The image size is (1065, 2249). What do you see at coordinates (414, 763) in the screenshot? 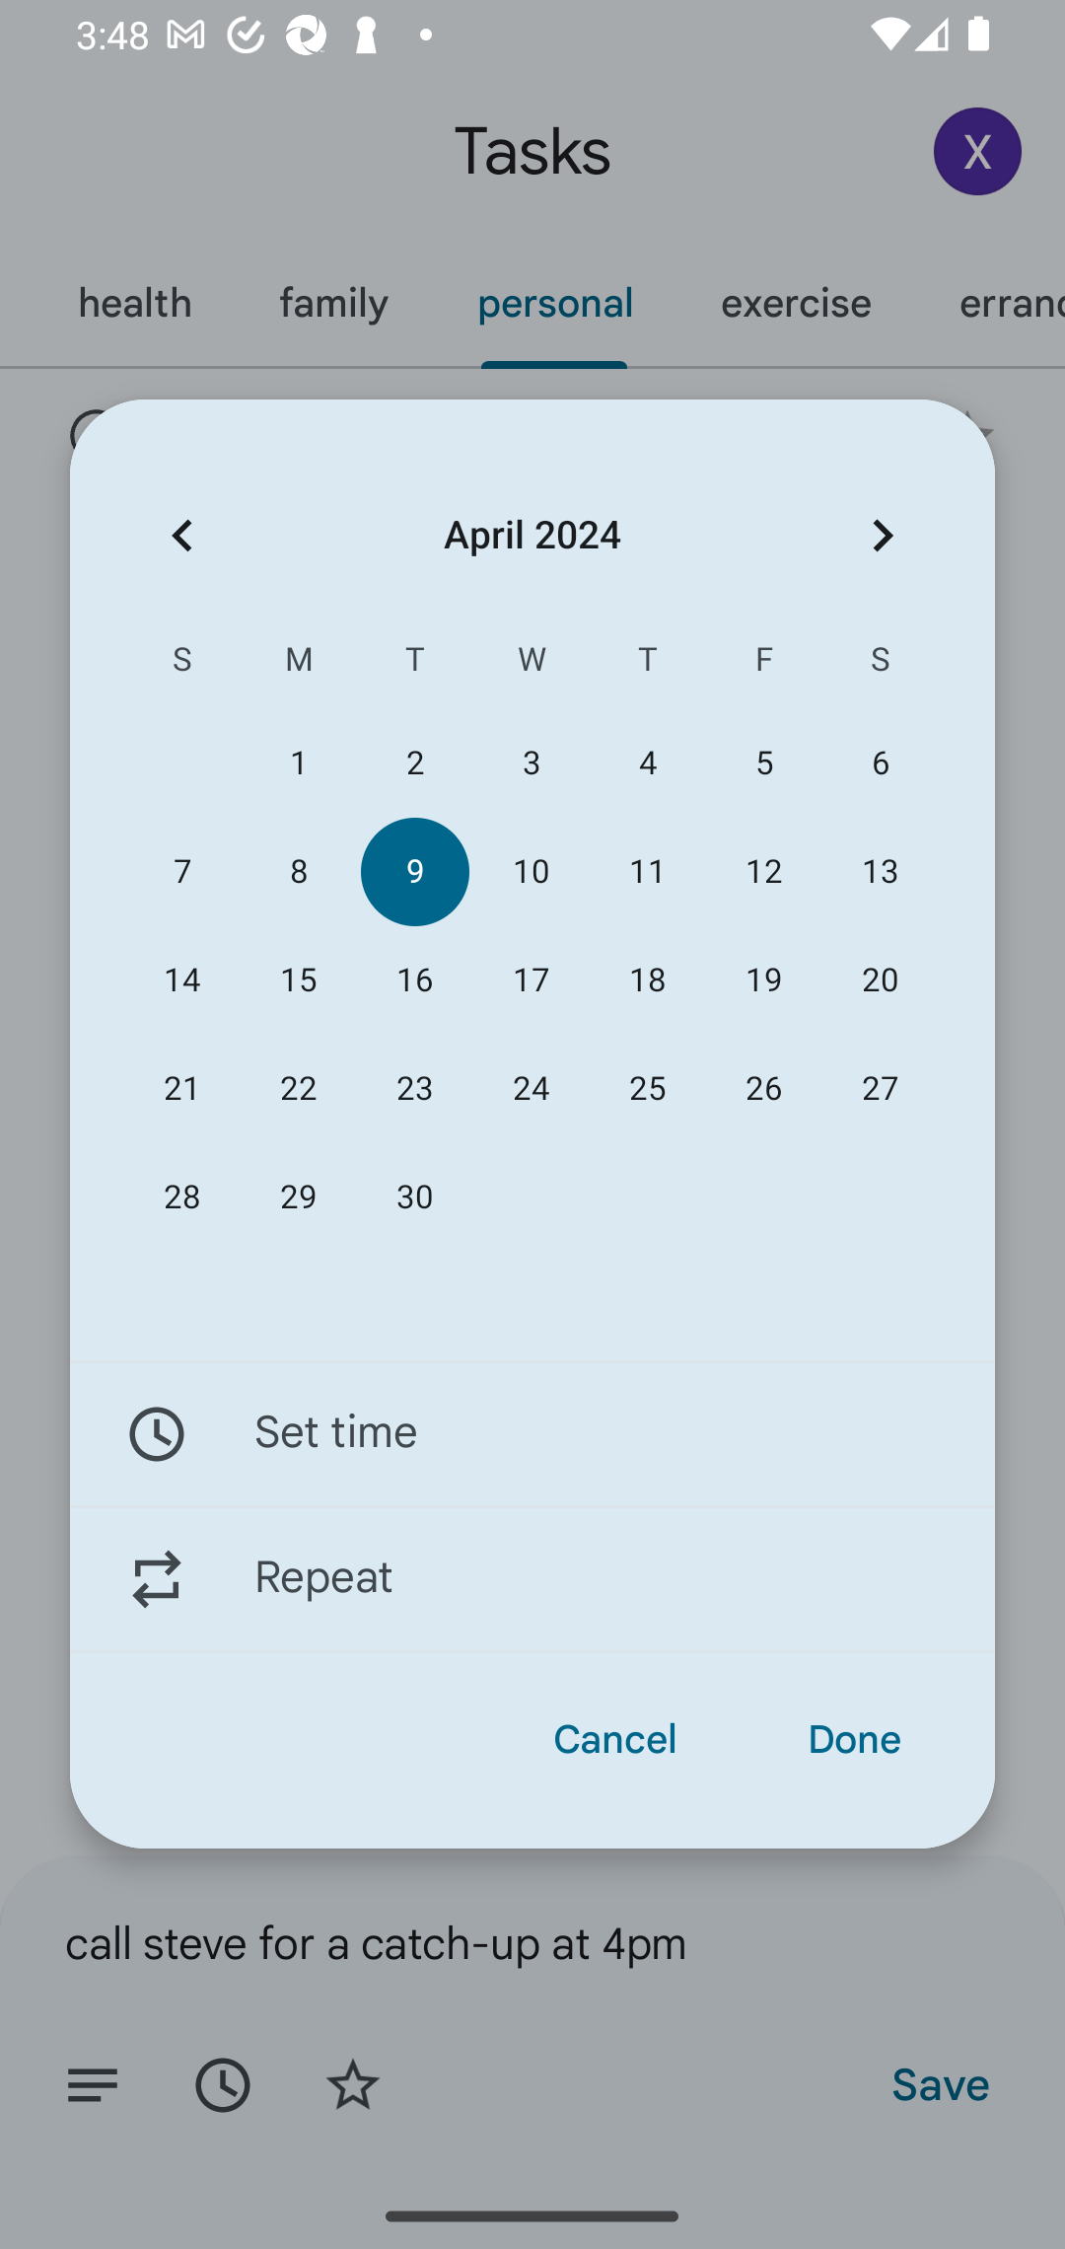
I see `2 02 April 2024` at bounding box center [414, 763].